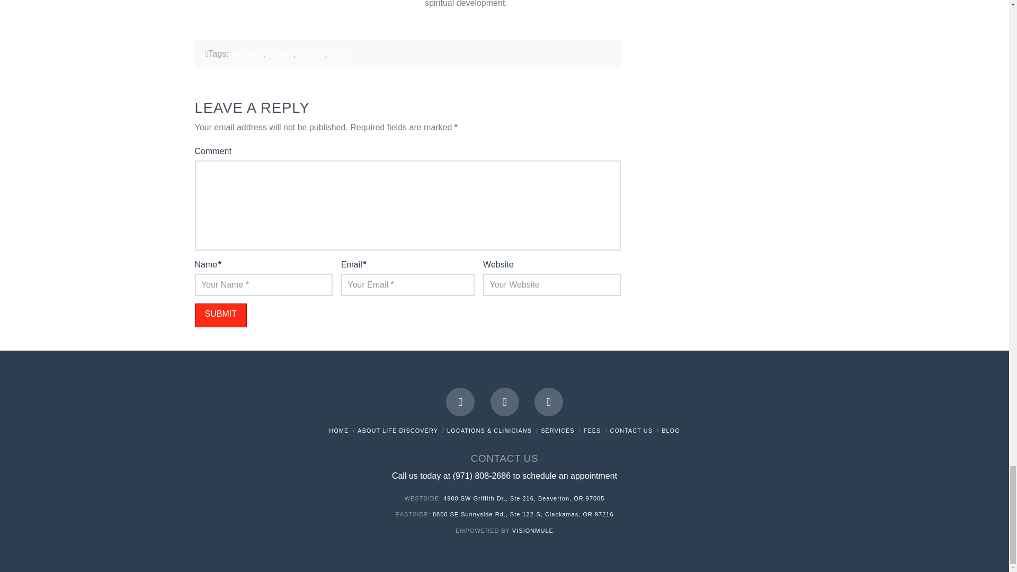 This screenshot has height=572, width=1017. I want to click on Twitter, so click(504, 402).